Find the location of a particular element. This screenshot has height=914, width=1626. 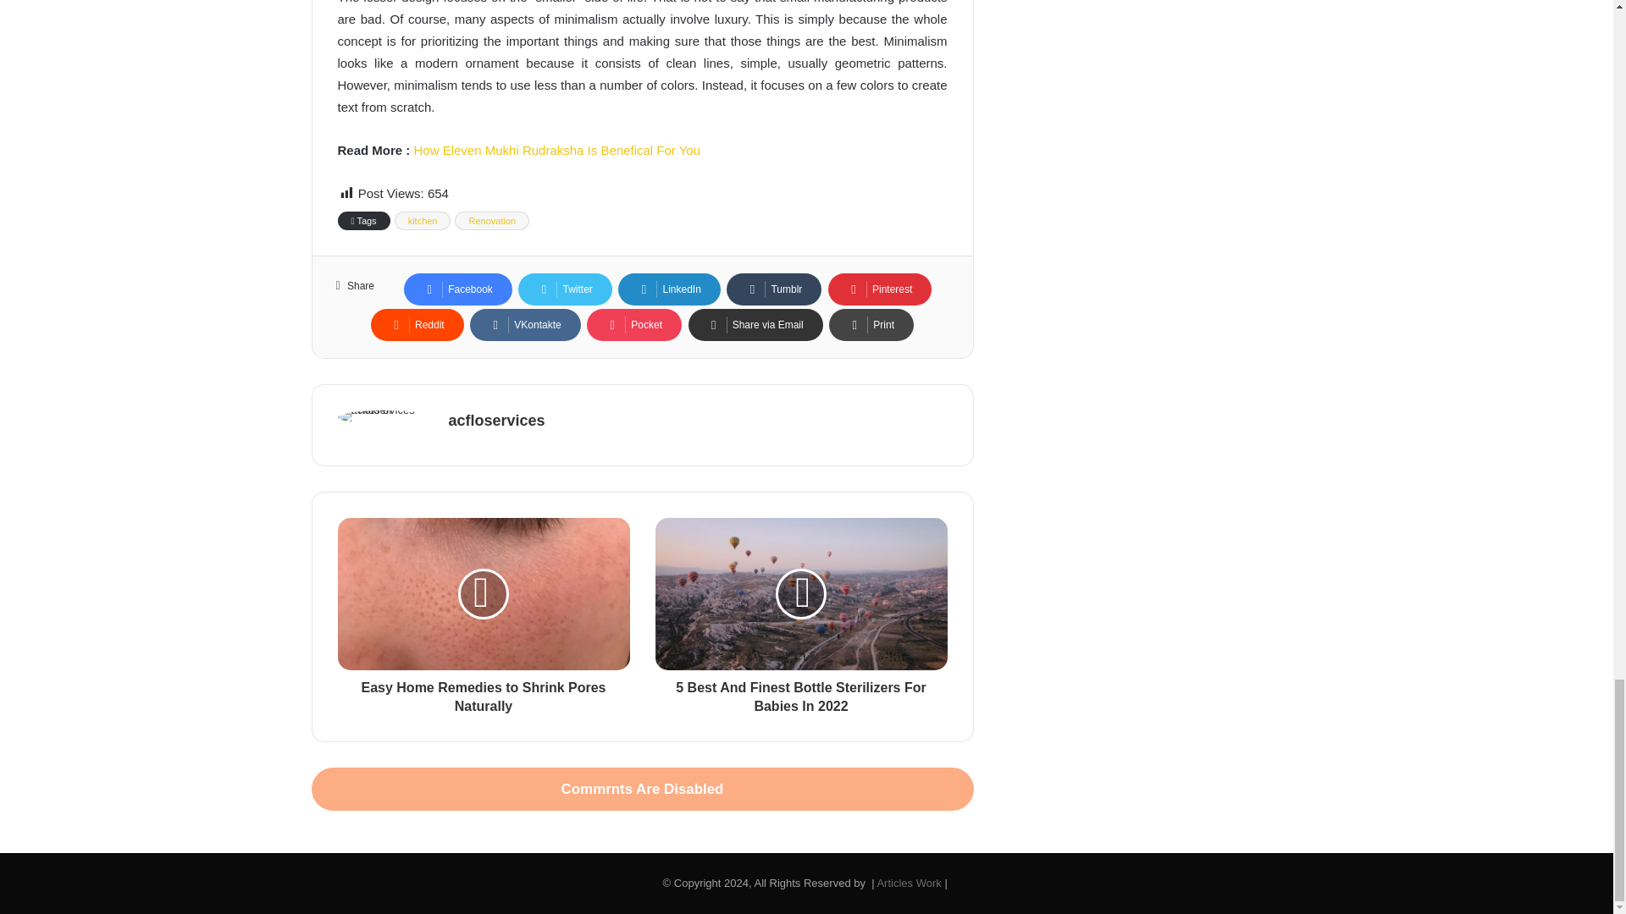

Twitter is located at coordinates (564, 289).